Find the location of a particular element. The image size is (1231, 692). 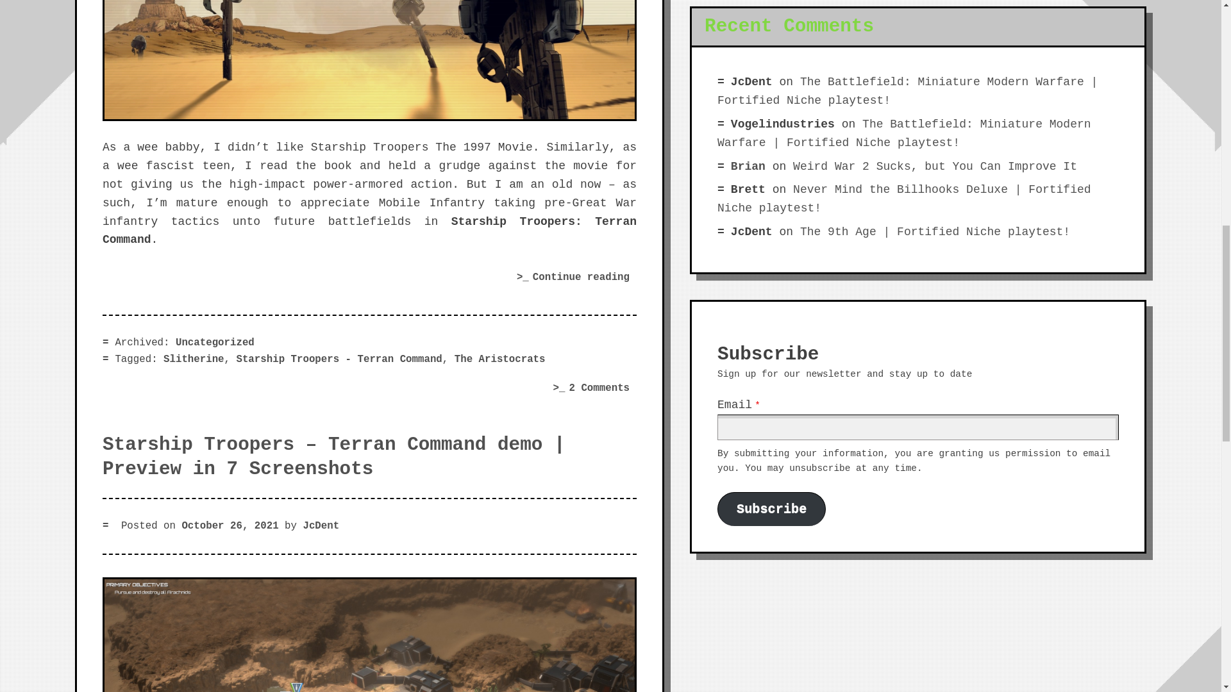

Starship Troopers - Terran Command is located at coordinates (339, 359).